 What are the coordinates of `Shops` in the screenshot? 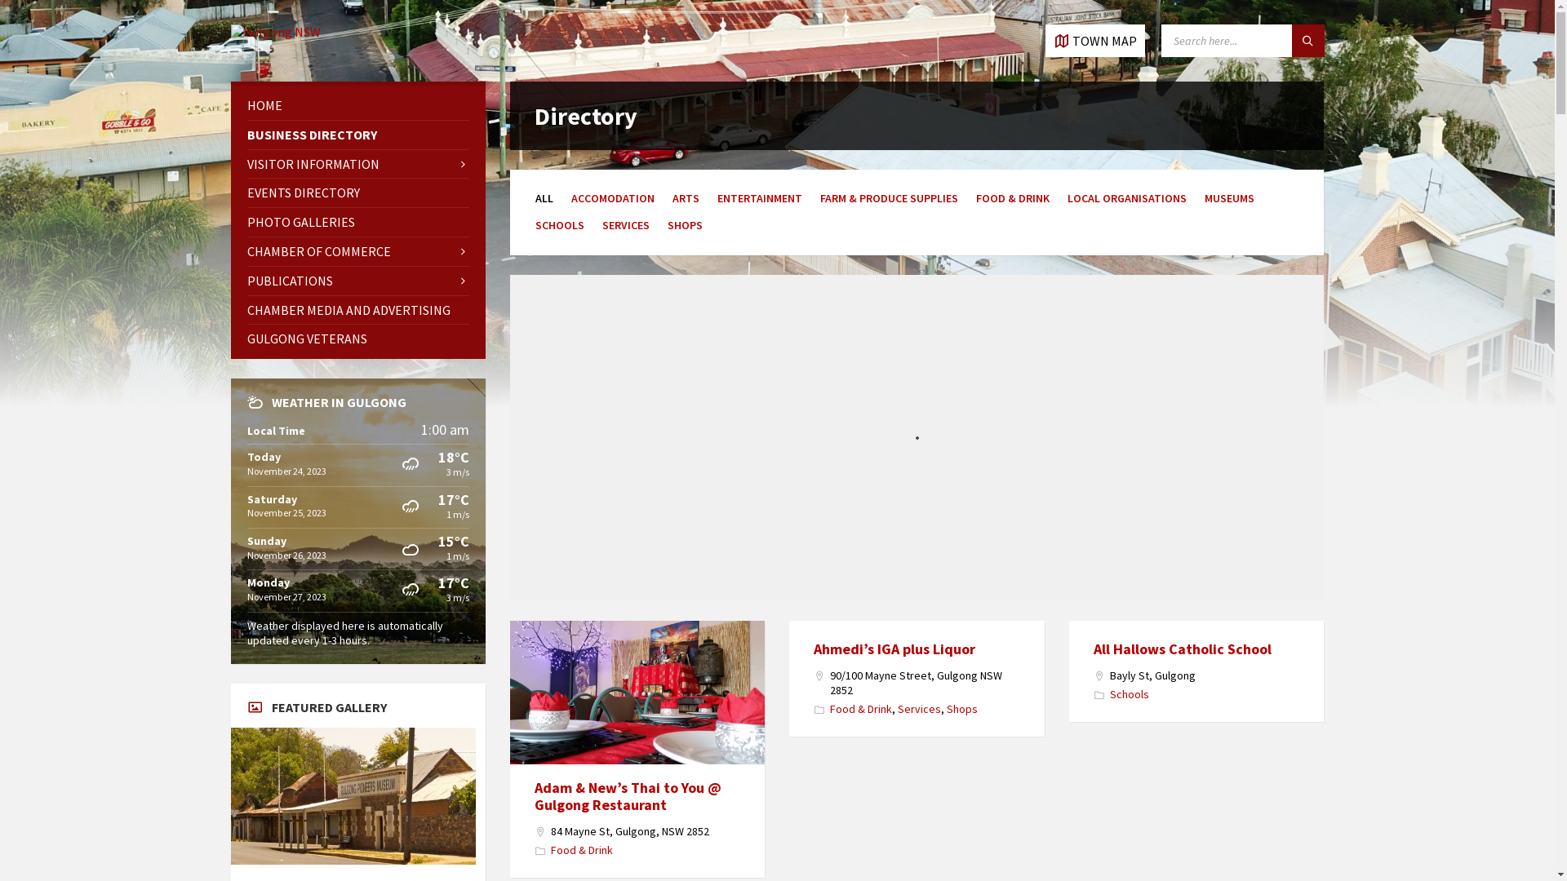 It's located at (962, 709).